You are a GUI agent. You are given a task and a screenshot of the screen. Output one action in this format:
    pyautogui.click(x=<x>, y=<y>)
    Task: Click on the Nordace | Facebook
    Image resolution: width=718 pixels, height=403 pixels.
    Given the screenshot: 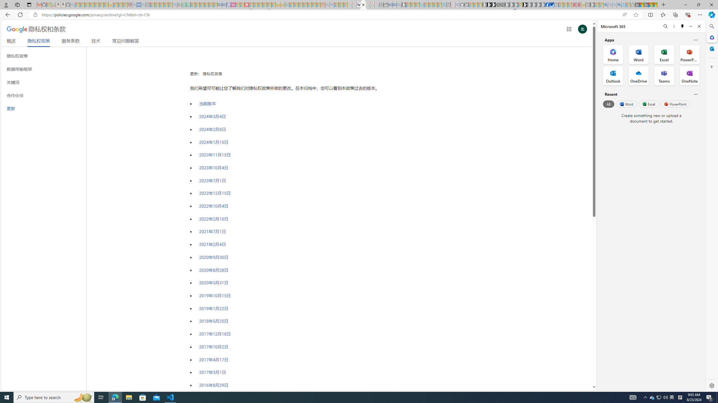 What is the action you would take?
    pyautogui.click(x=547, y=5)
    